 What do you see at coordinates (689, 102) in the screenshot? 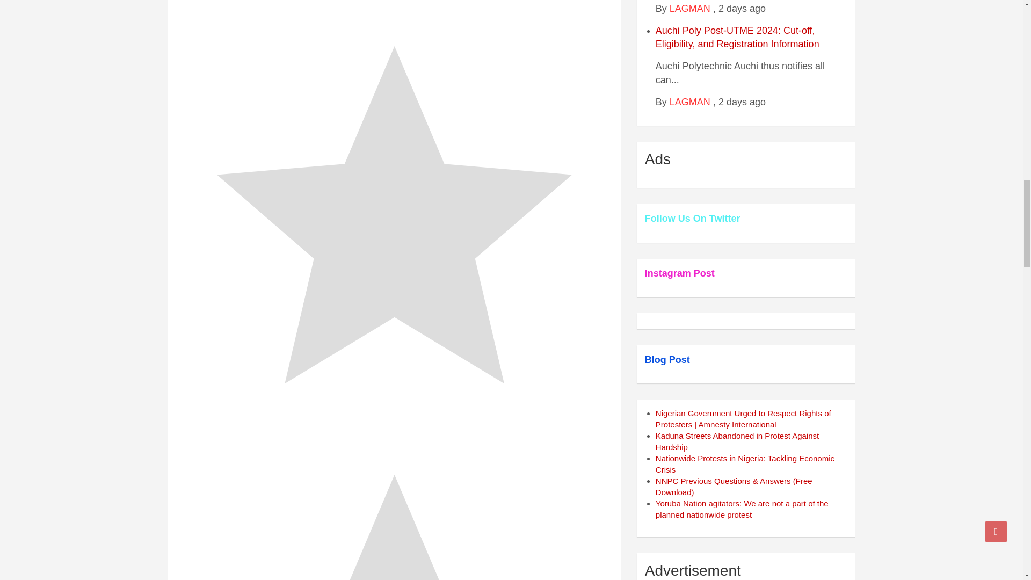
I see `LAGMAN` at bounding box center [689, 102].